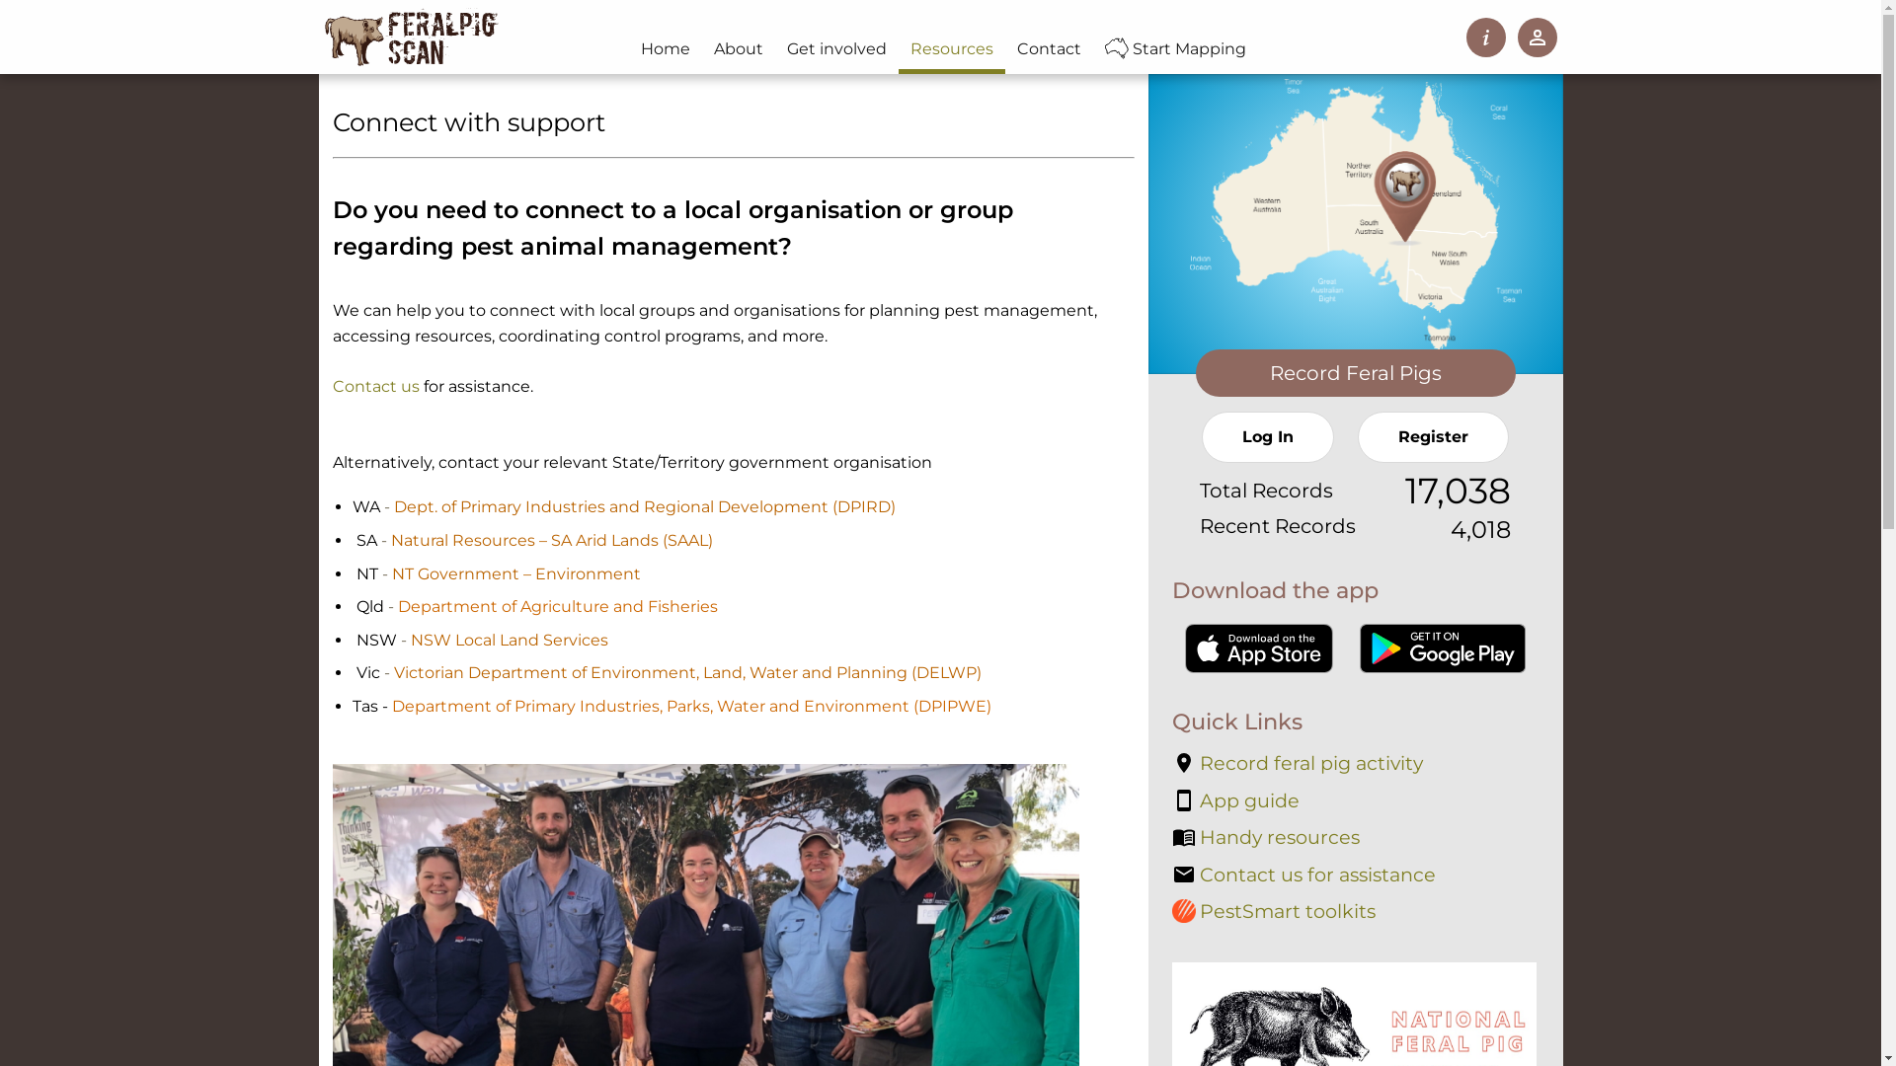  I want to click on Home, so click(666, 49).